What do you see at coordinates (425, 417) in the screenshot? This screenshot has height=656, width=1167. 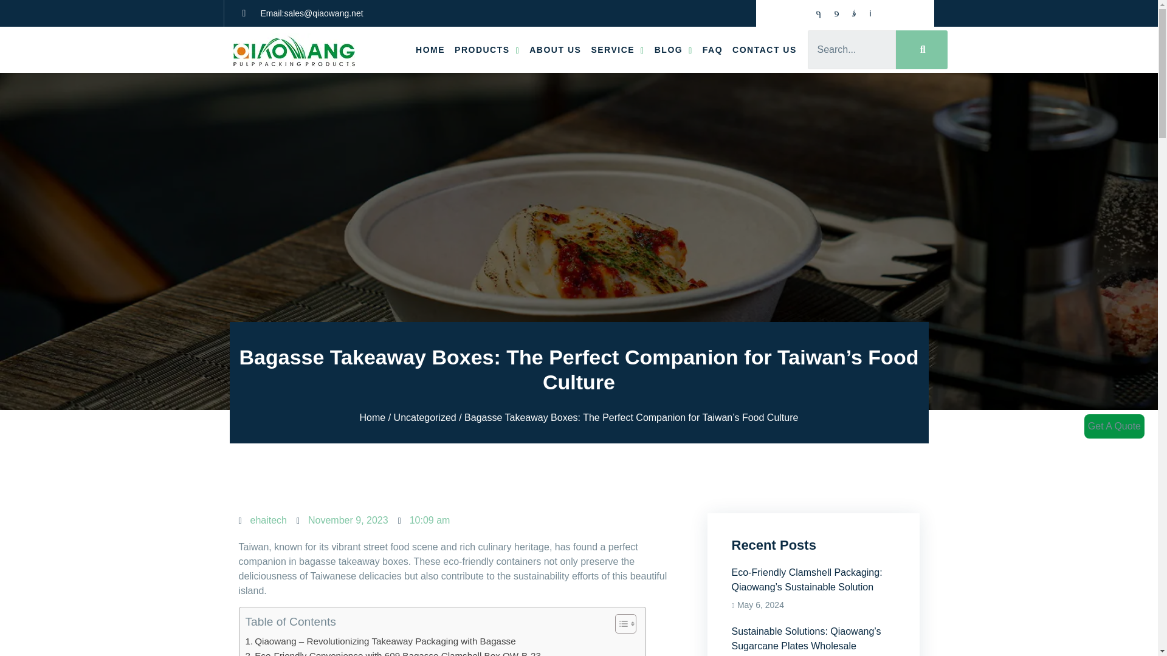 I see `Uncategorized` at bounding box center [425, 417].